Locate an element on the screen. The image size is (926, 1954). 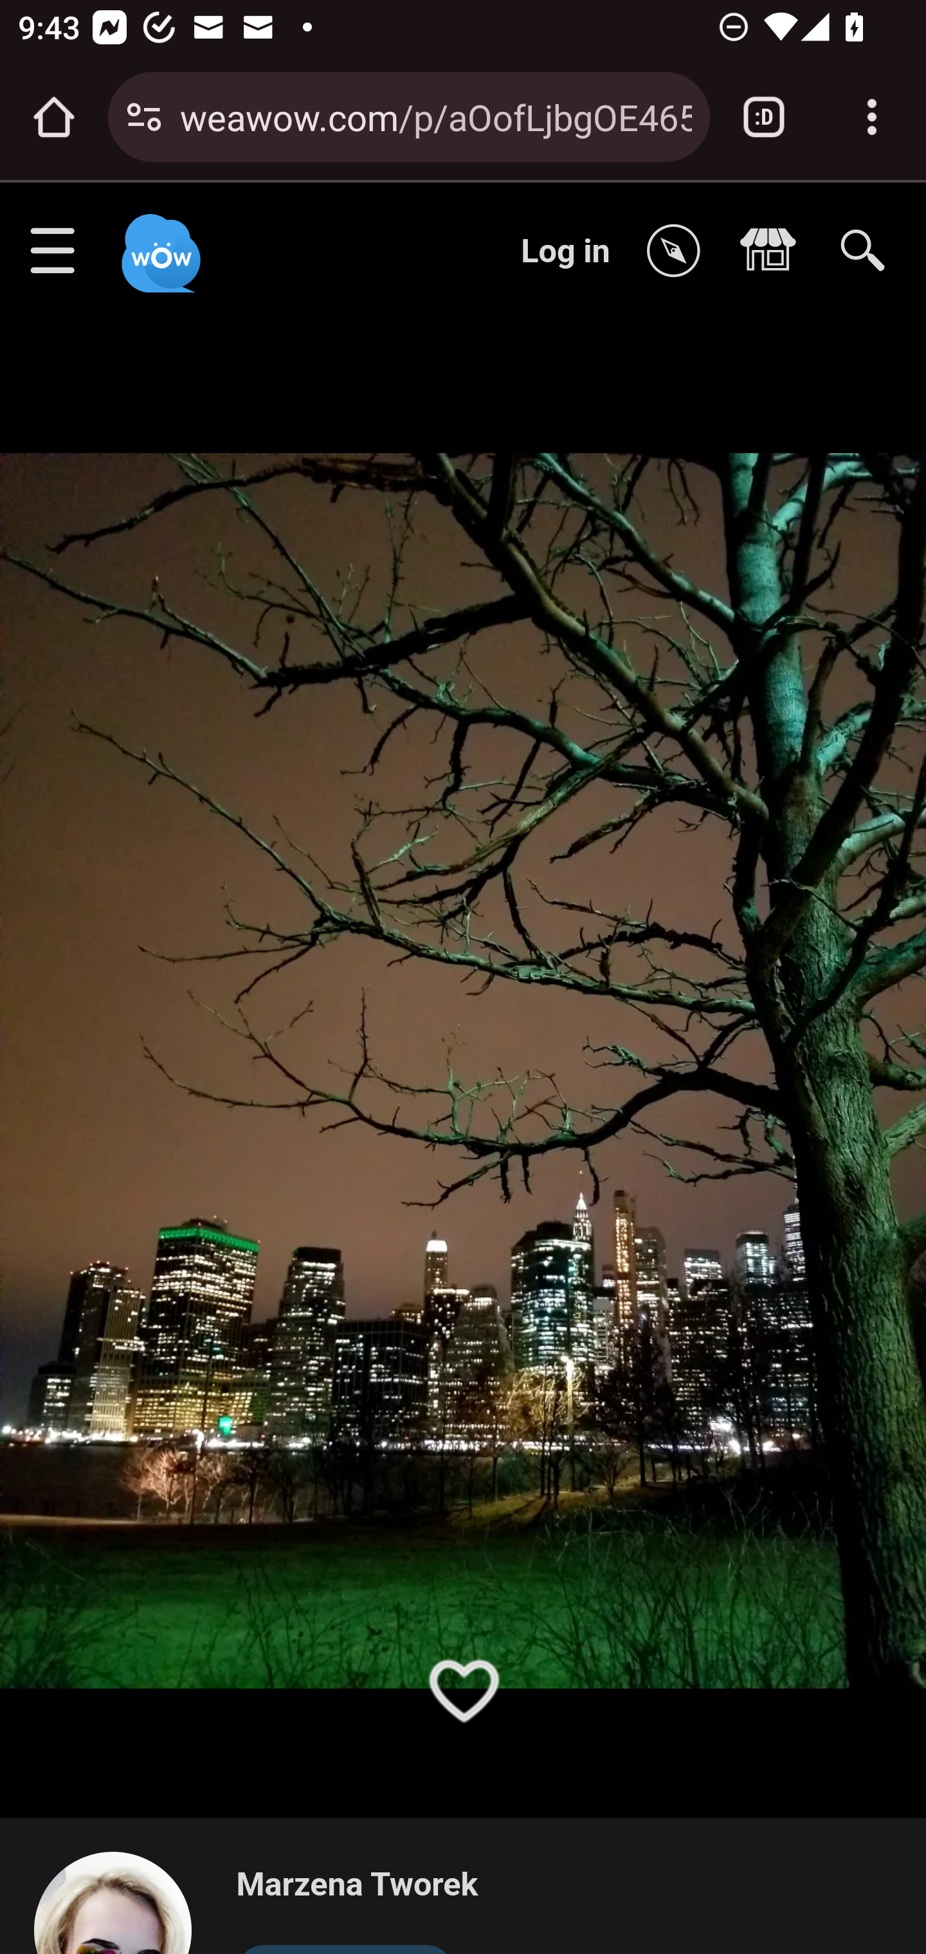
 is located at coordinates (774, 252).